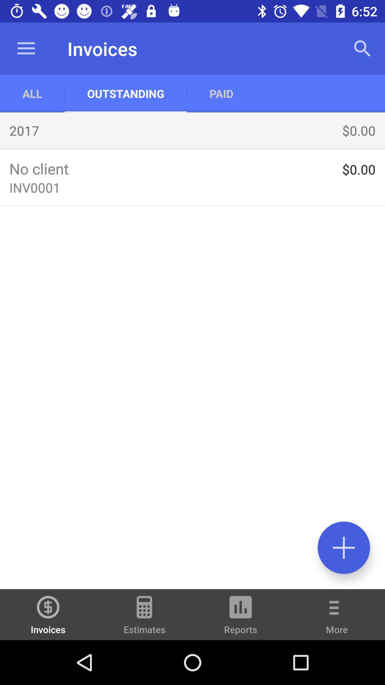 This screenshot has width=385, height=685. What do you see at coordinates (144, 618) in the screenshot?
I see `tap item to the right of invoices item` at bounding box center [144, 618].